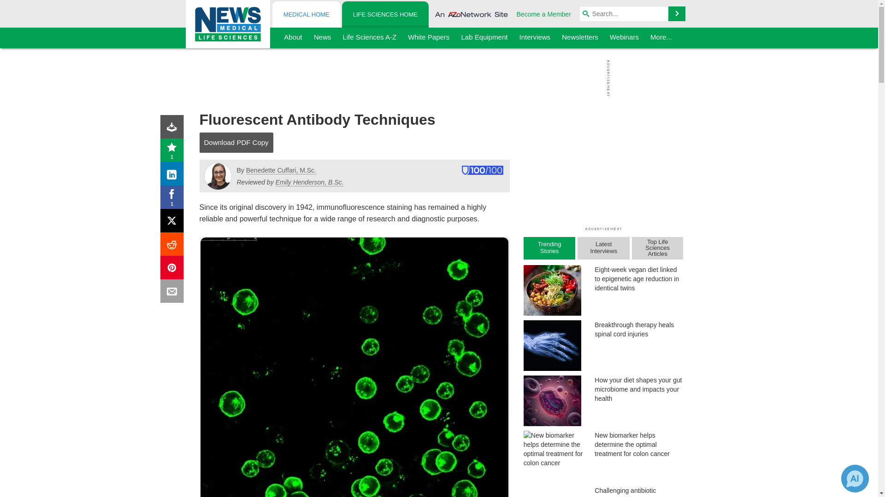 The height and width of the screenshot is (497, 885). I want to click on Pinterest, so click(174, 270).